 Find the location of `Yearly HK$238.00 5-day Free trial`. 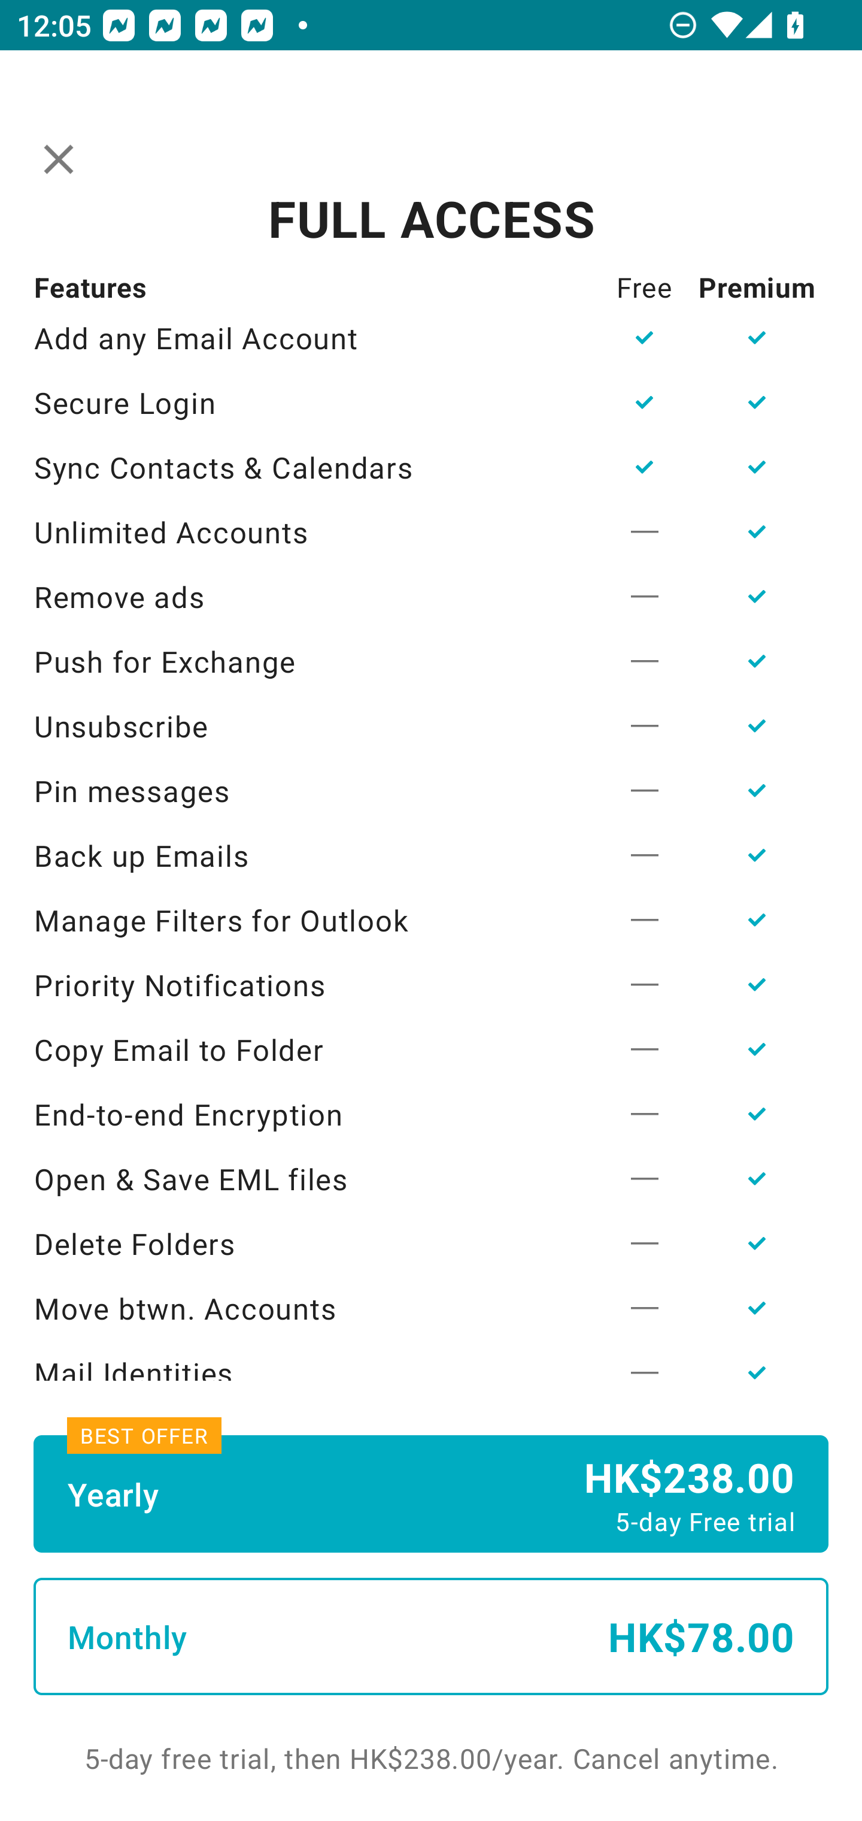

Yearly HK$238.00 5-day Free trial is located at coordinates (431, 1494).